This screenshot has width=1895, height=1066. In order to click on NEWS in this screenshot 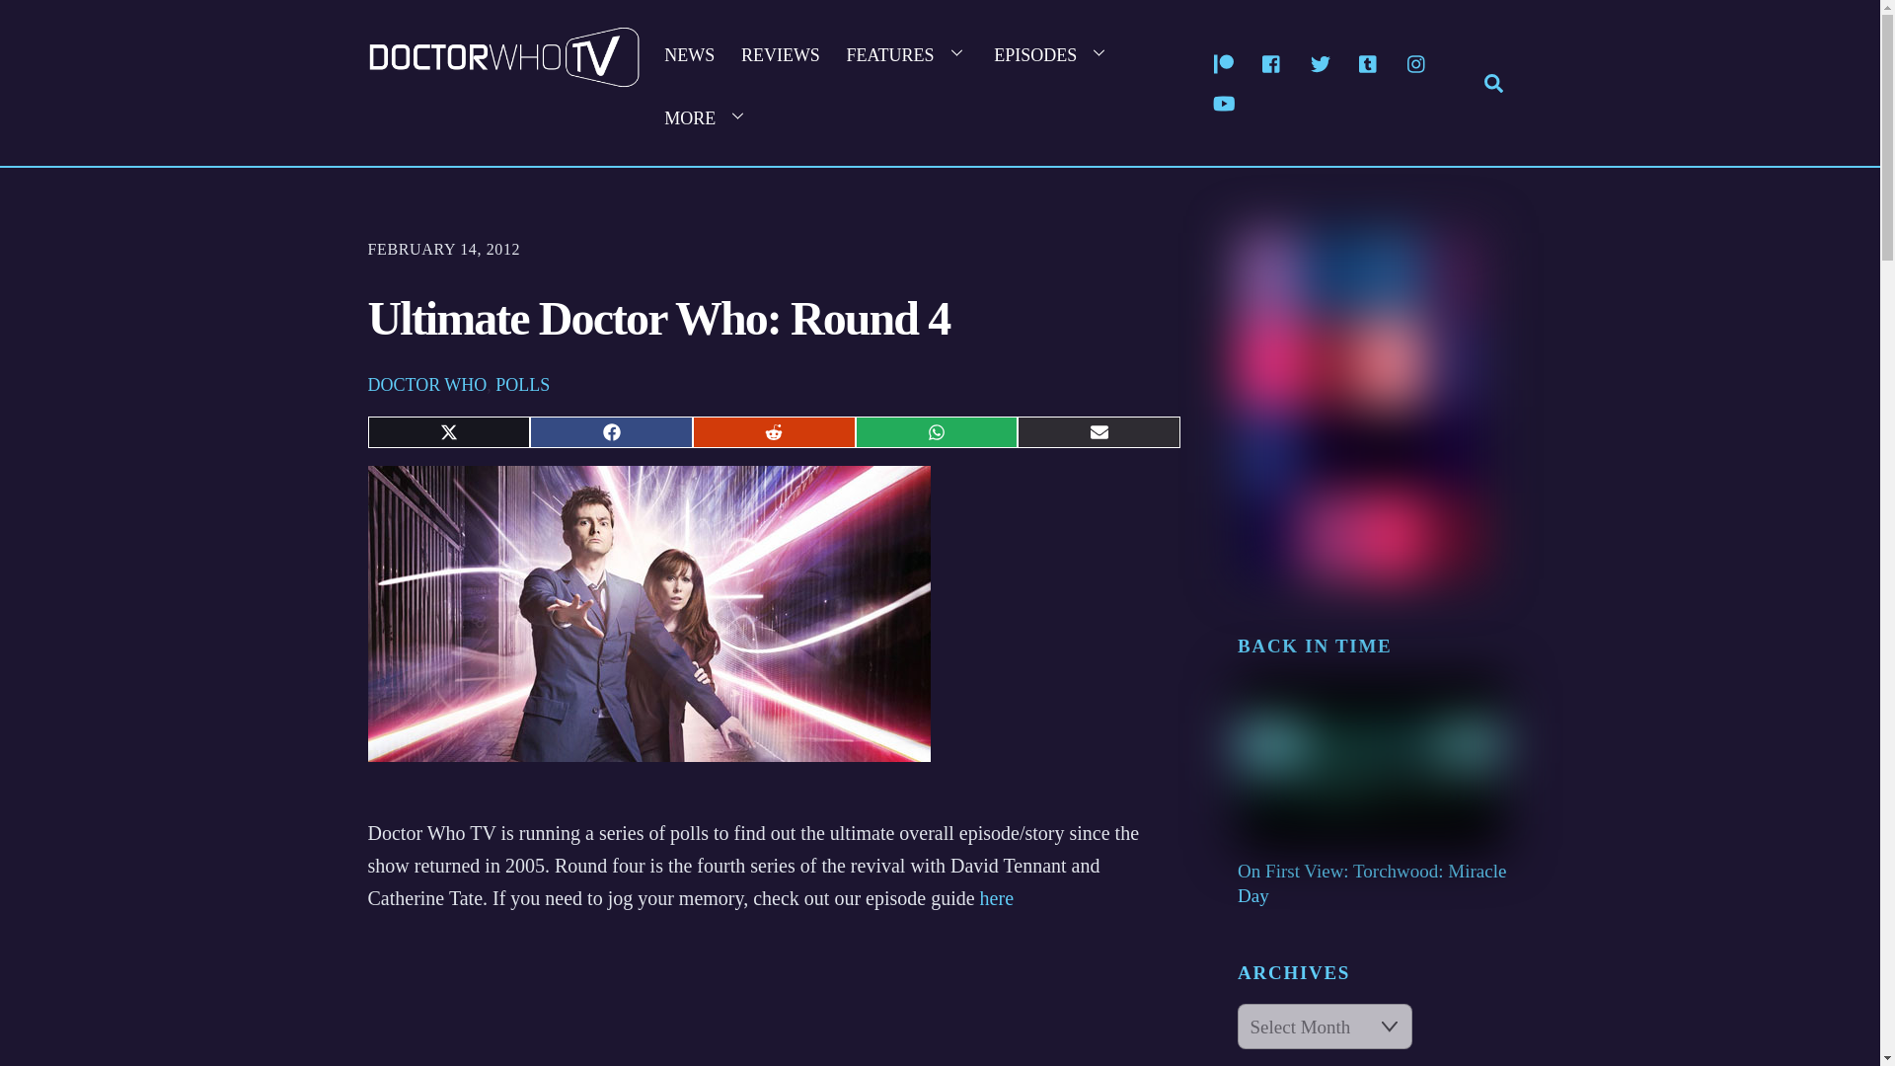, I will do `click(689, 51)`.